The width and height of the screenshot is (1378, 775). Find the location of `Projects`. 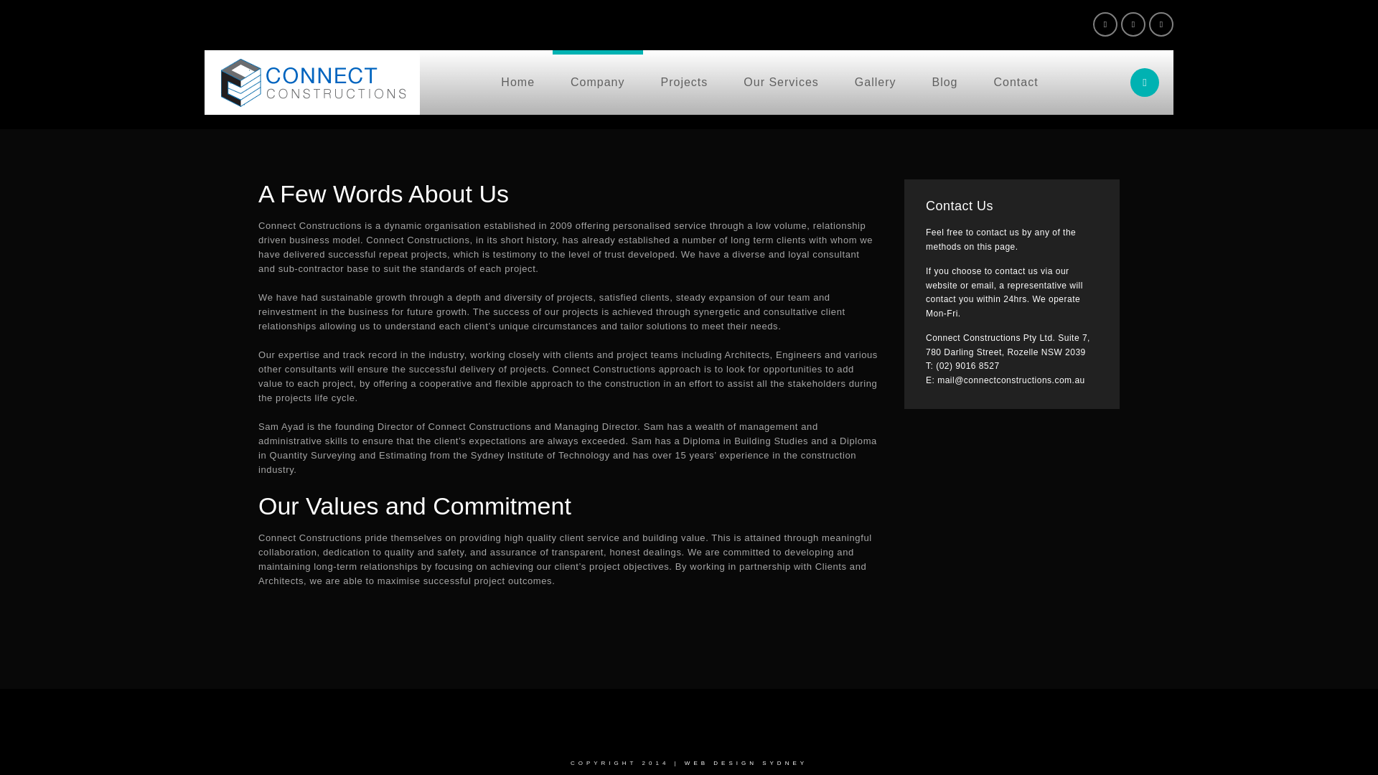

Projects is located at coordinates (685, 83).